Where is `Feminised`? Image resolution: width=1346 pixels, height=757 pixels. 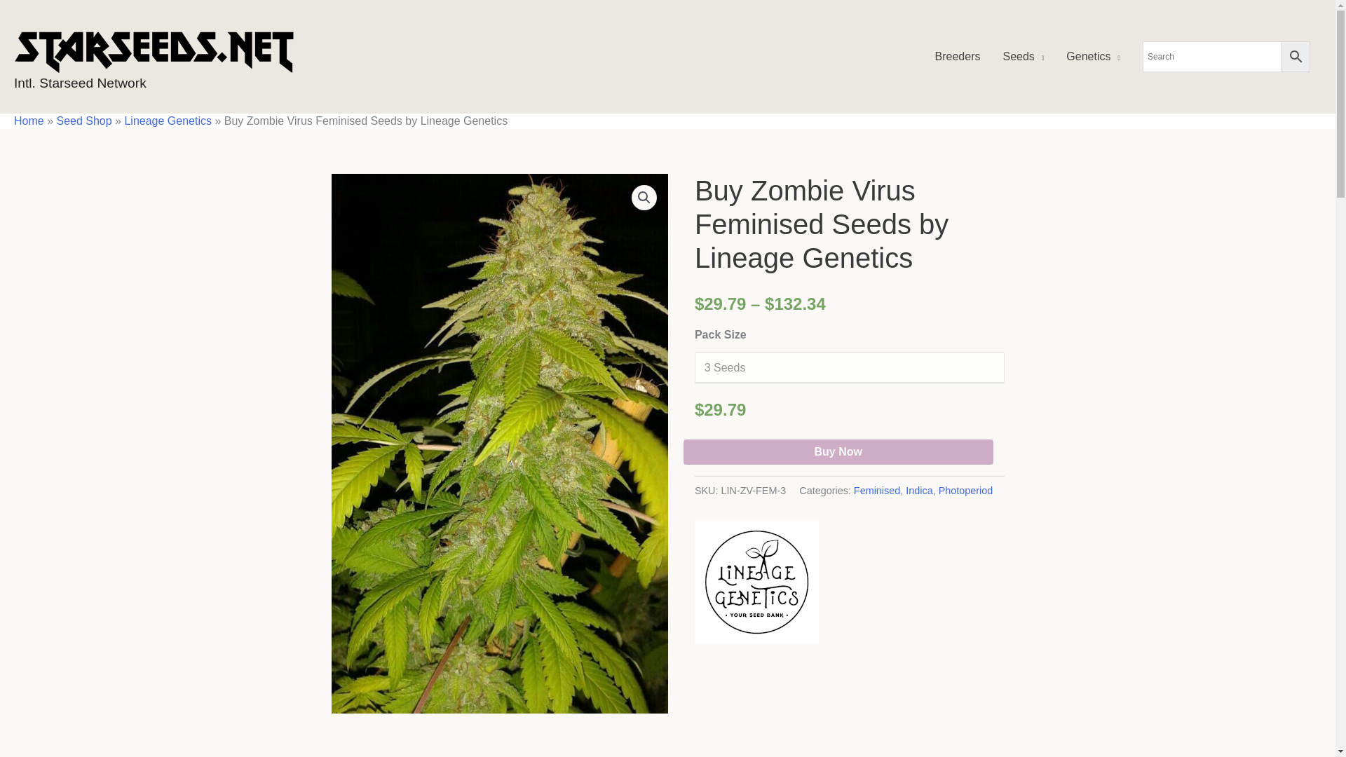
Feminised is located at coordinates (876, 491).